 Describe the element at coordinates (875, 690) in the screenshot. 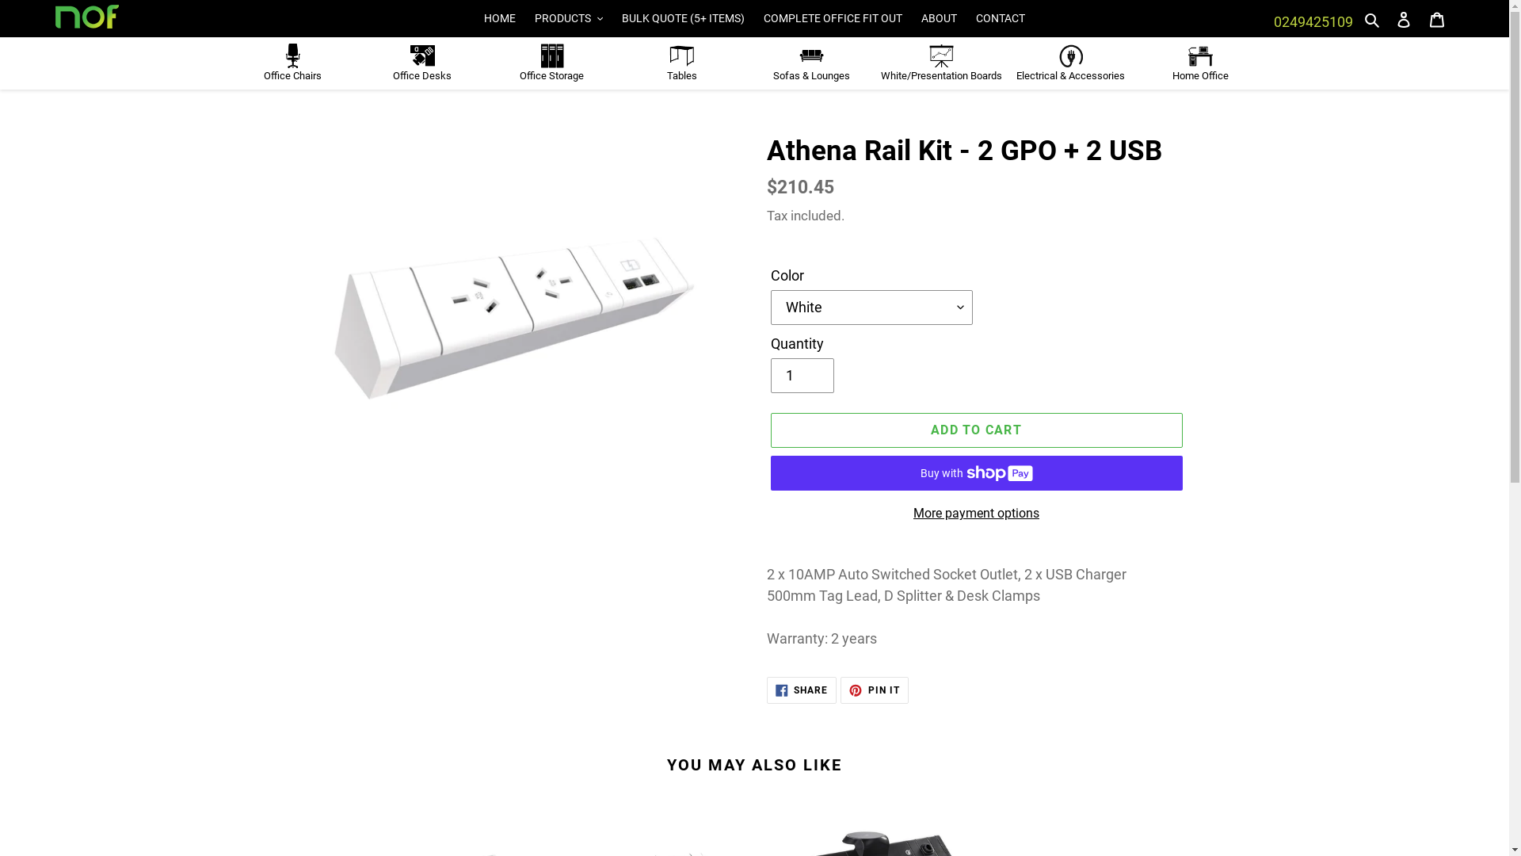

I see `PIN IT
PIN ON PINTEREST` at that location.